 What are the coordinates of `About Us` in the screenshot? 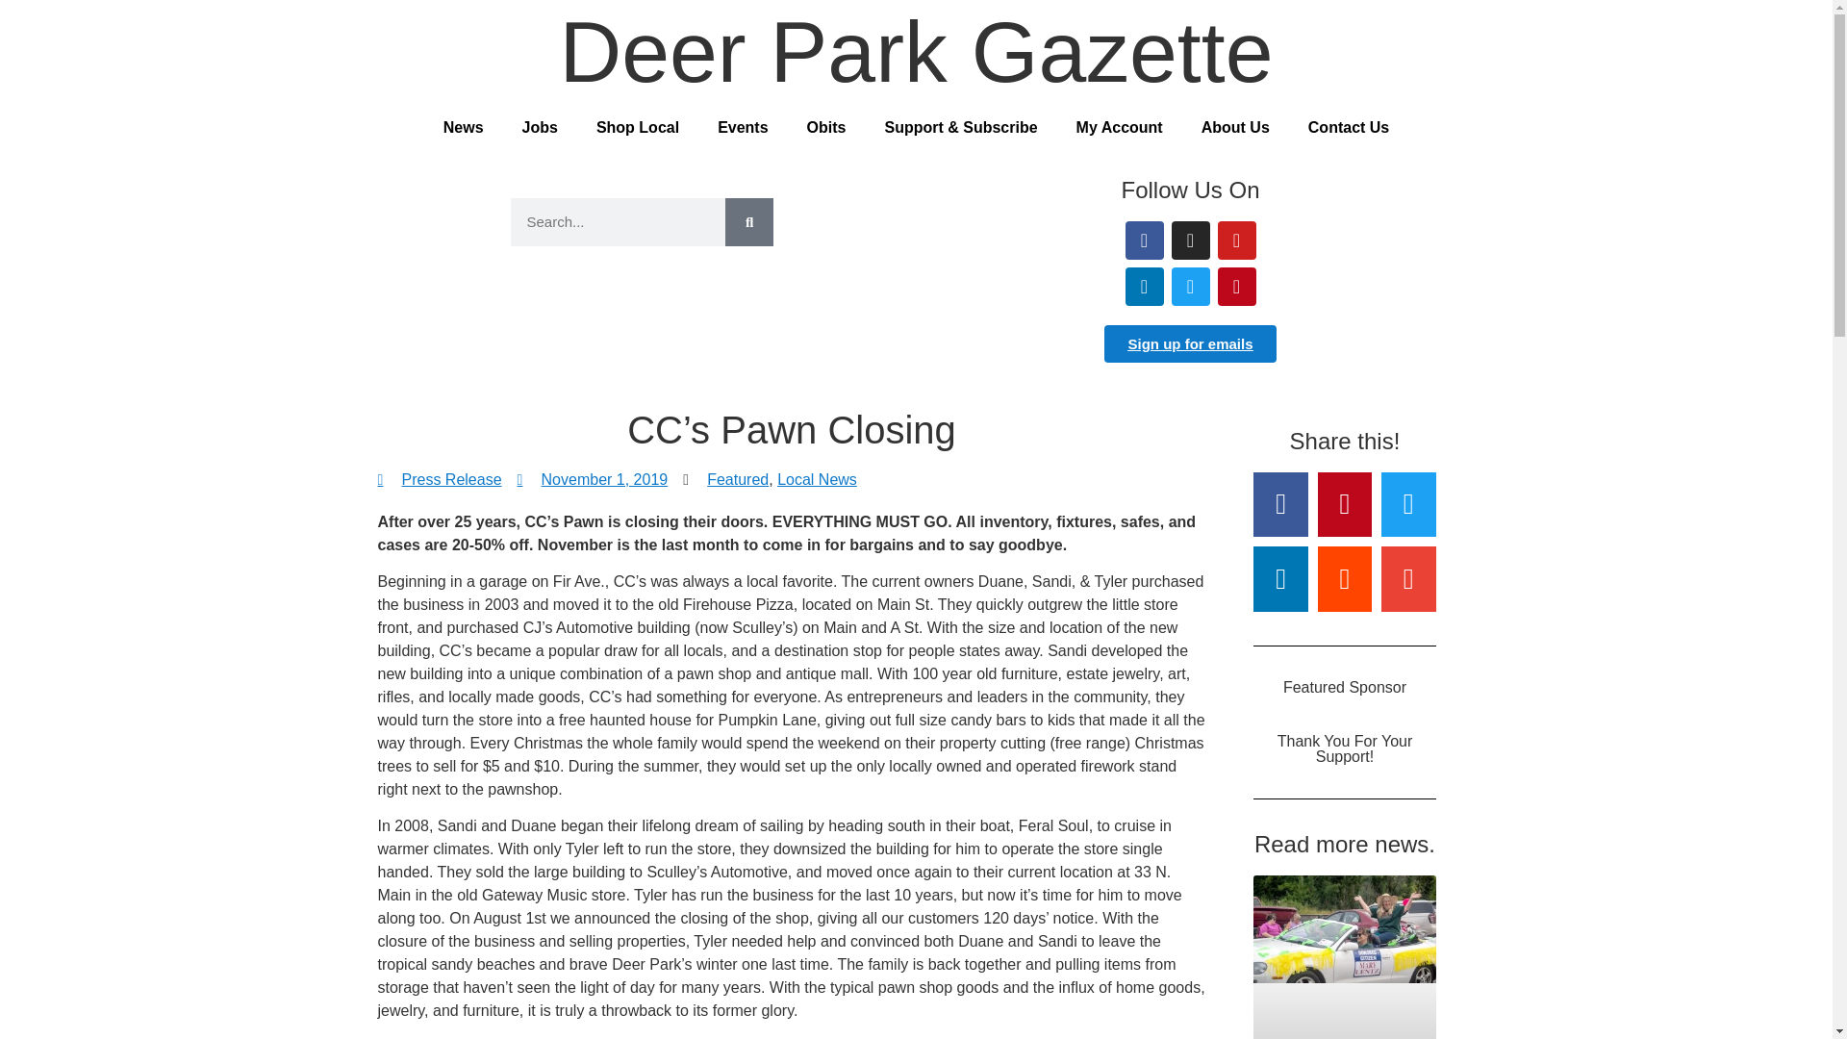 It's located at (1235, 127).